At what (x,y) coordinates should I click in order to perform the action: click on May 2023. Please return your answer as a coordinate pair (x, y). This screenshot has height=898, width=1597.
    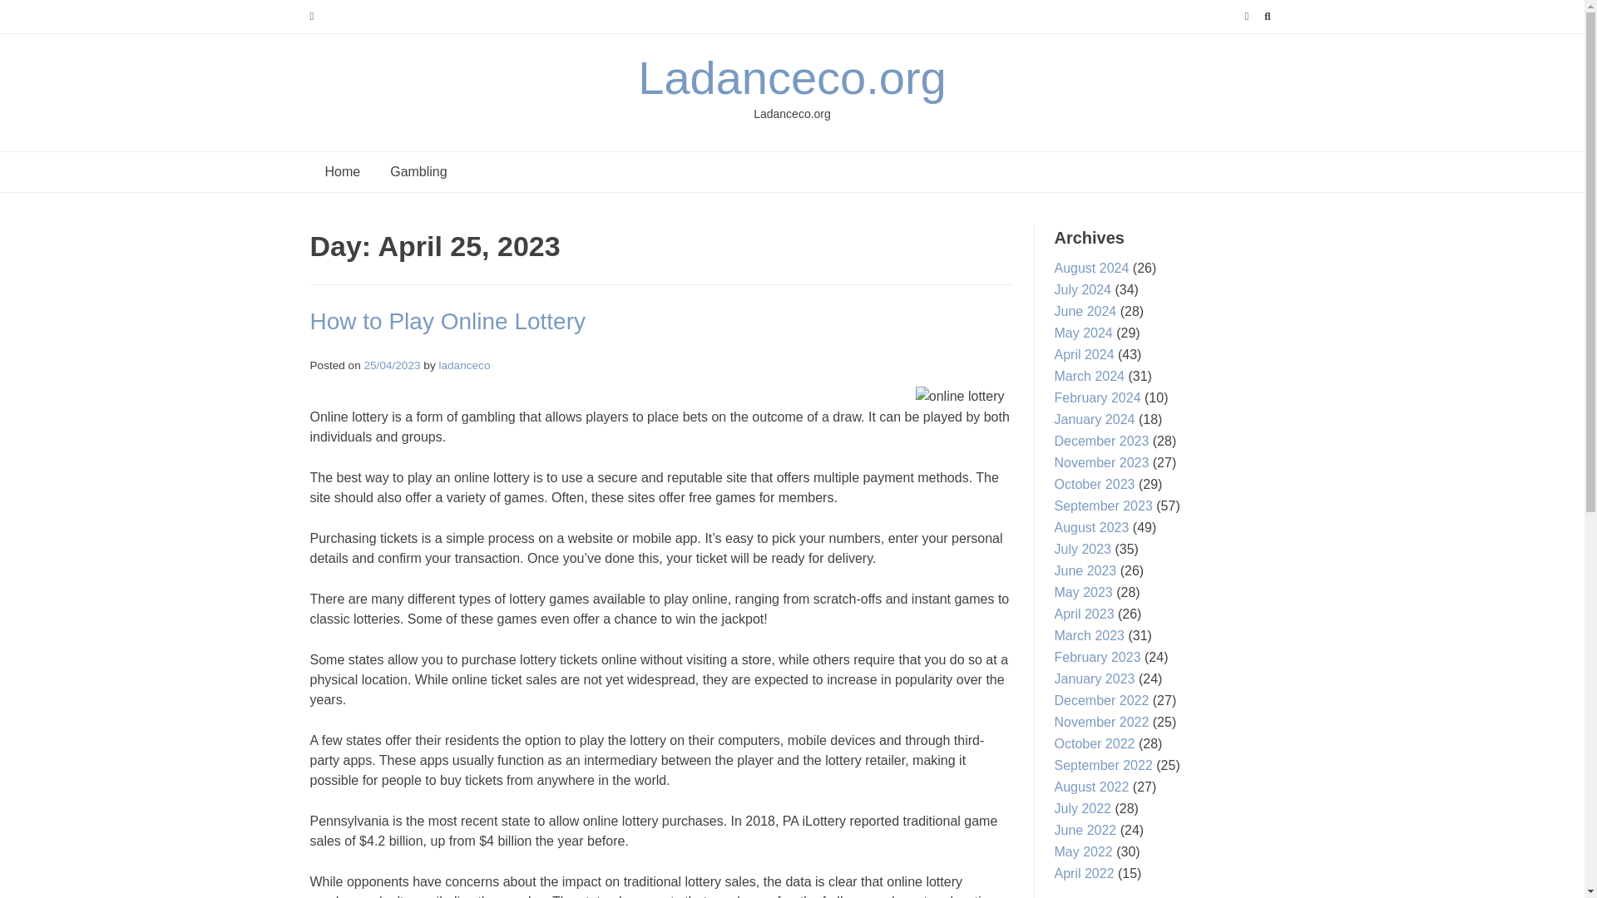
    Looking at the image, I should click on (1083, 592).